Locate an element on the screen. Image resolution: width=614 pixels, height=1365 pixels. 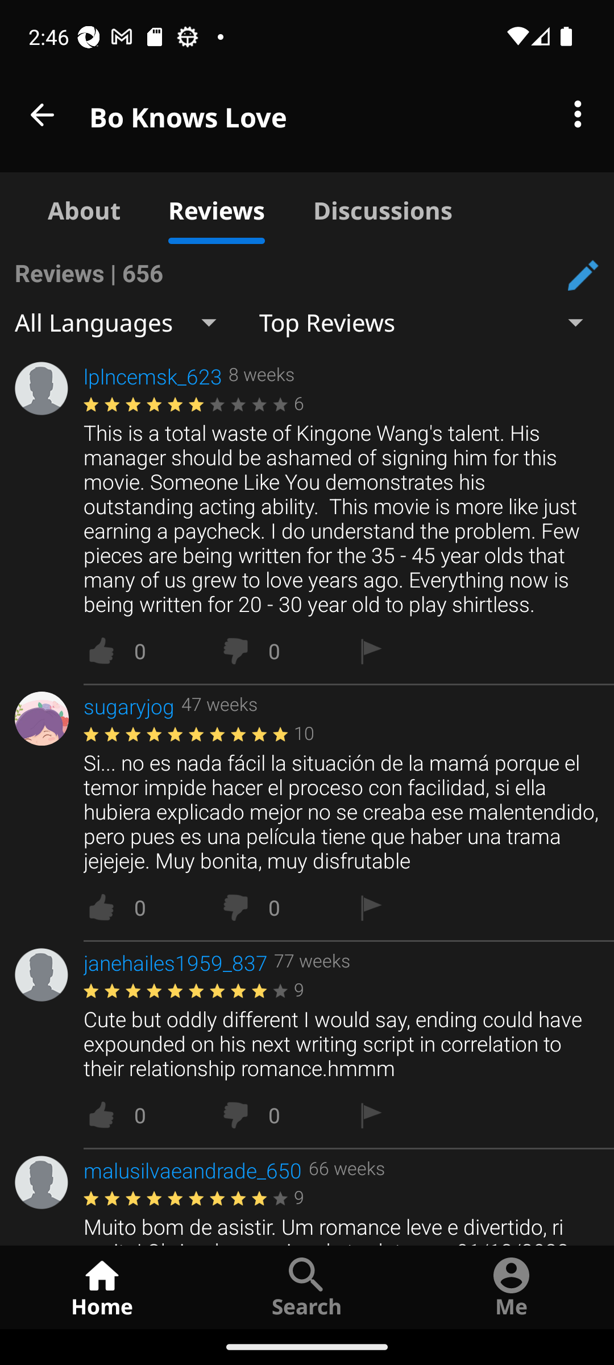
lplncemsk_623 is located at coordinates (152, 376).